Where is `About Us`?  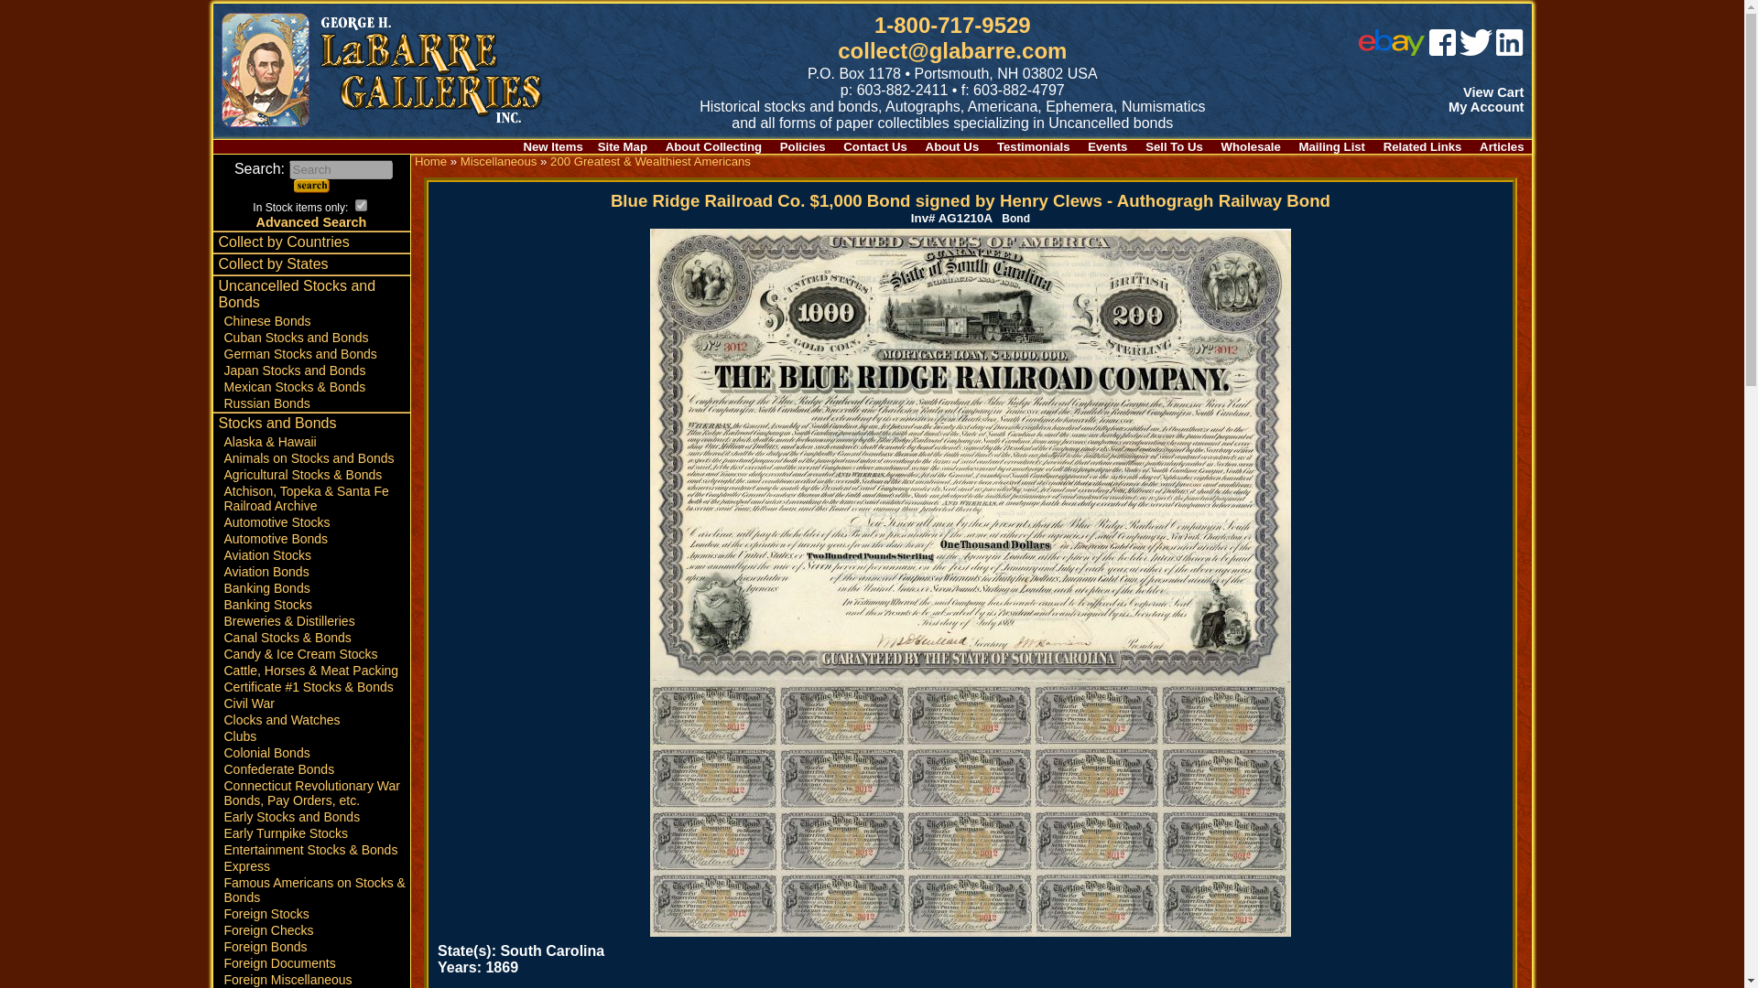 About Us is located at coordinates (952, 146).